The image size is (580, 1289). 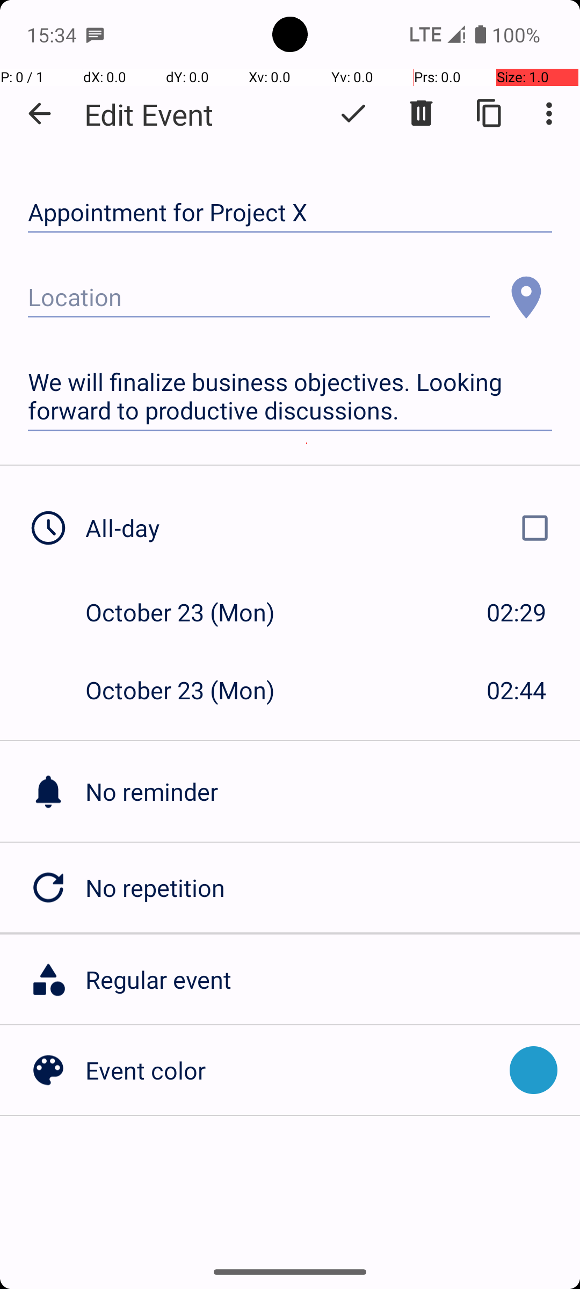 What do you see at coordinates (517, 690) in the screenshot?
I see `02:44` at bounding box center [517, 690].